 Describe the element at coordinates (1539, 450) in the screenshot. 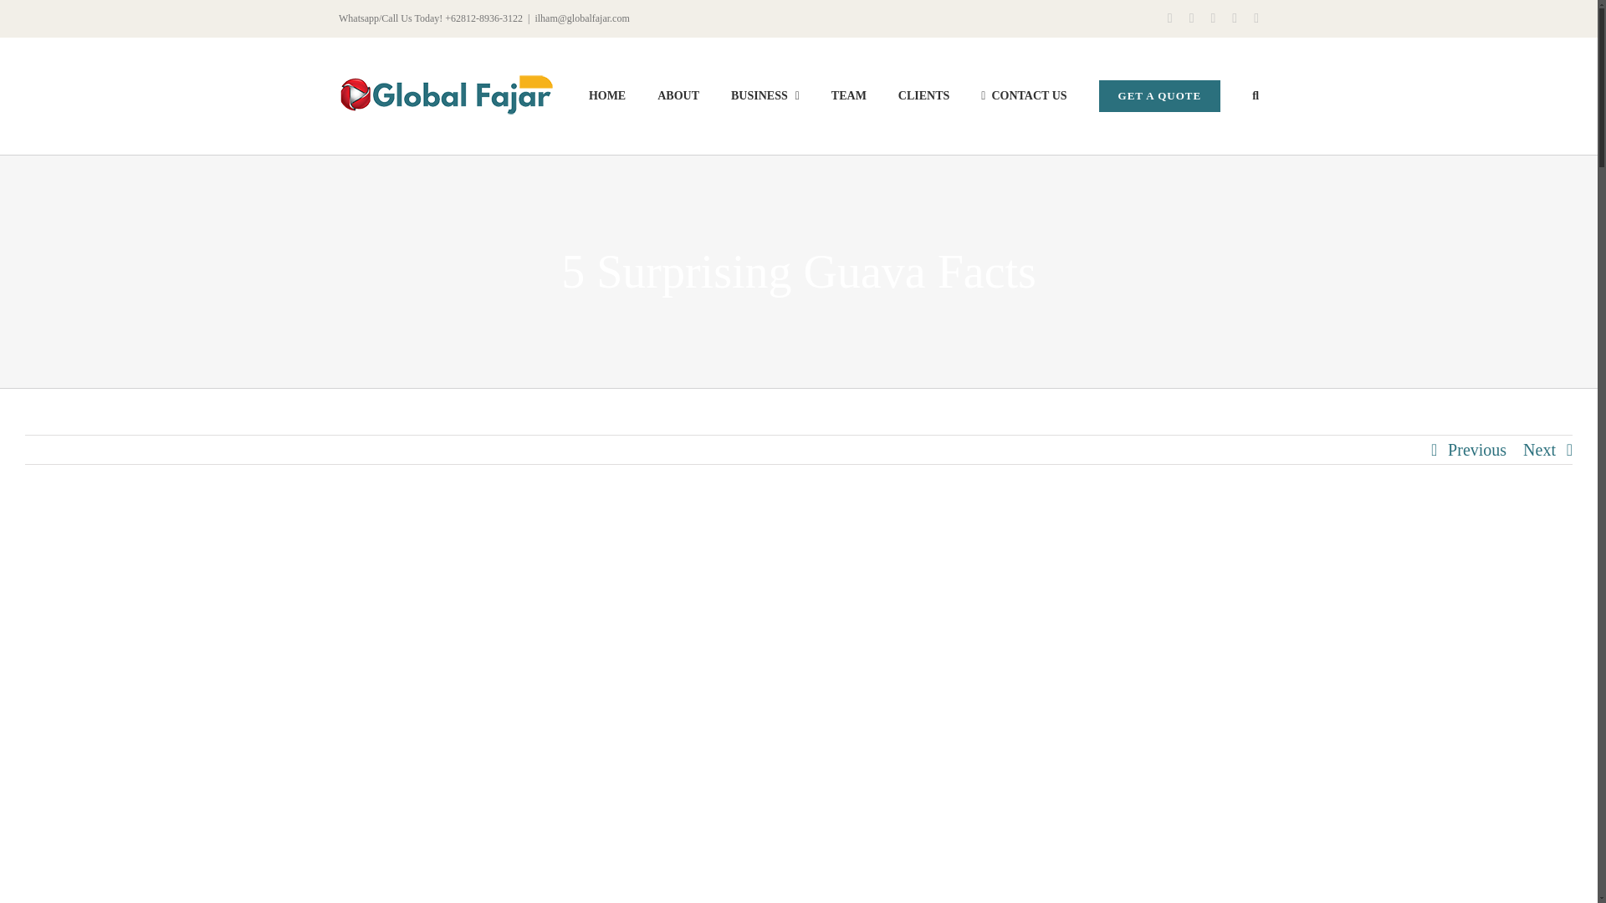

I see `Next` at that location.